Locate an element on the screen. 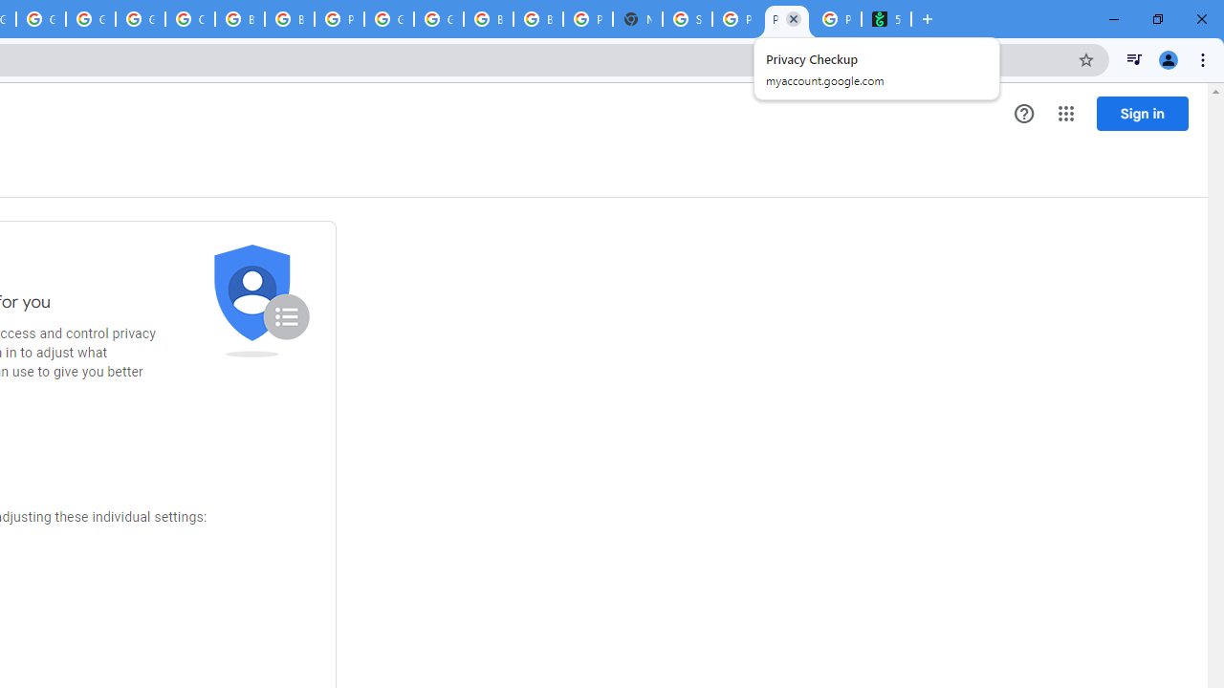 The width and height of the screenshot is (1224, 688). Google Cloud Platform is located at coordinates (388, 19).